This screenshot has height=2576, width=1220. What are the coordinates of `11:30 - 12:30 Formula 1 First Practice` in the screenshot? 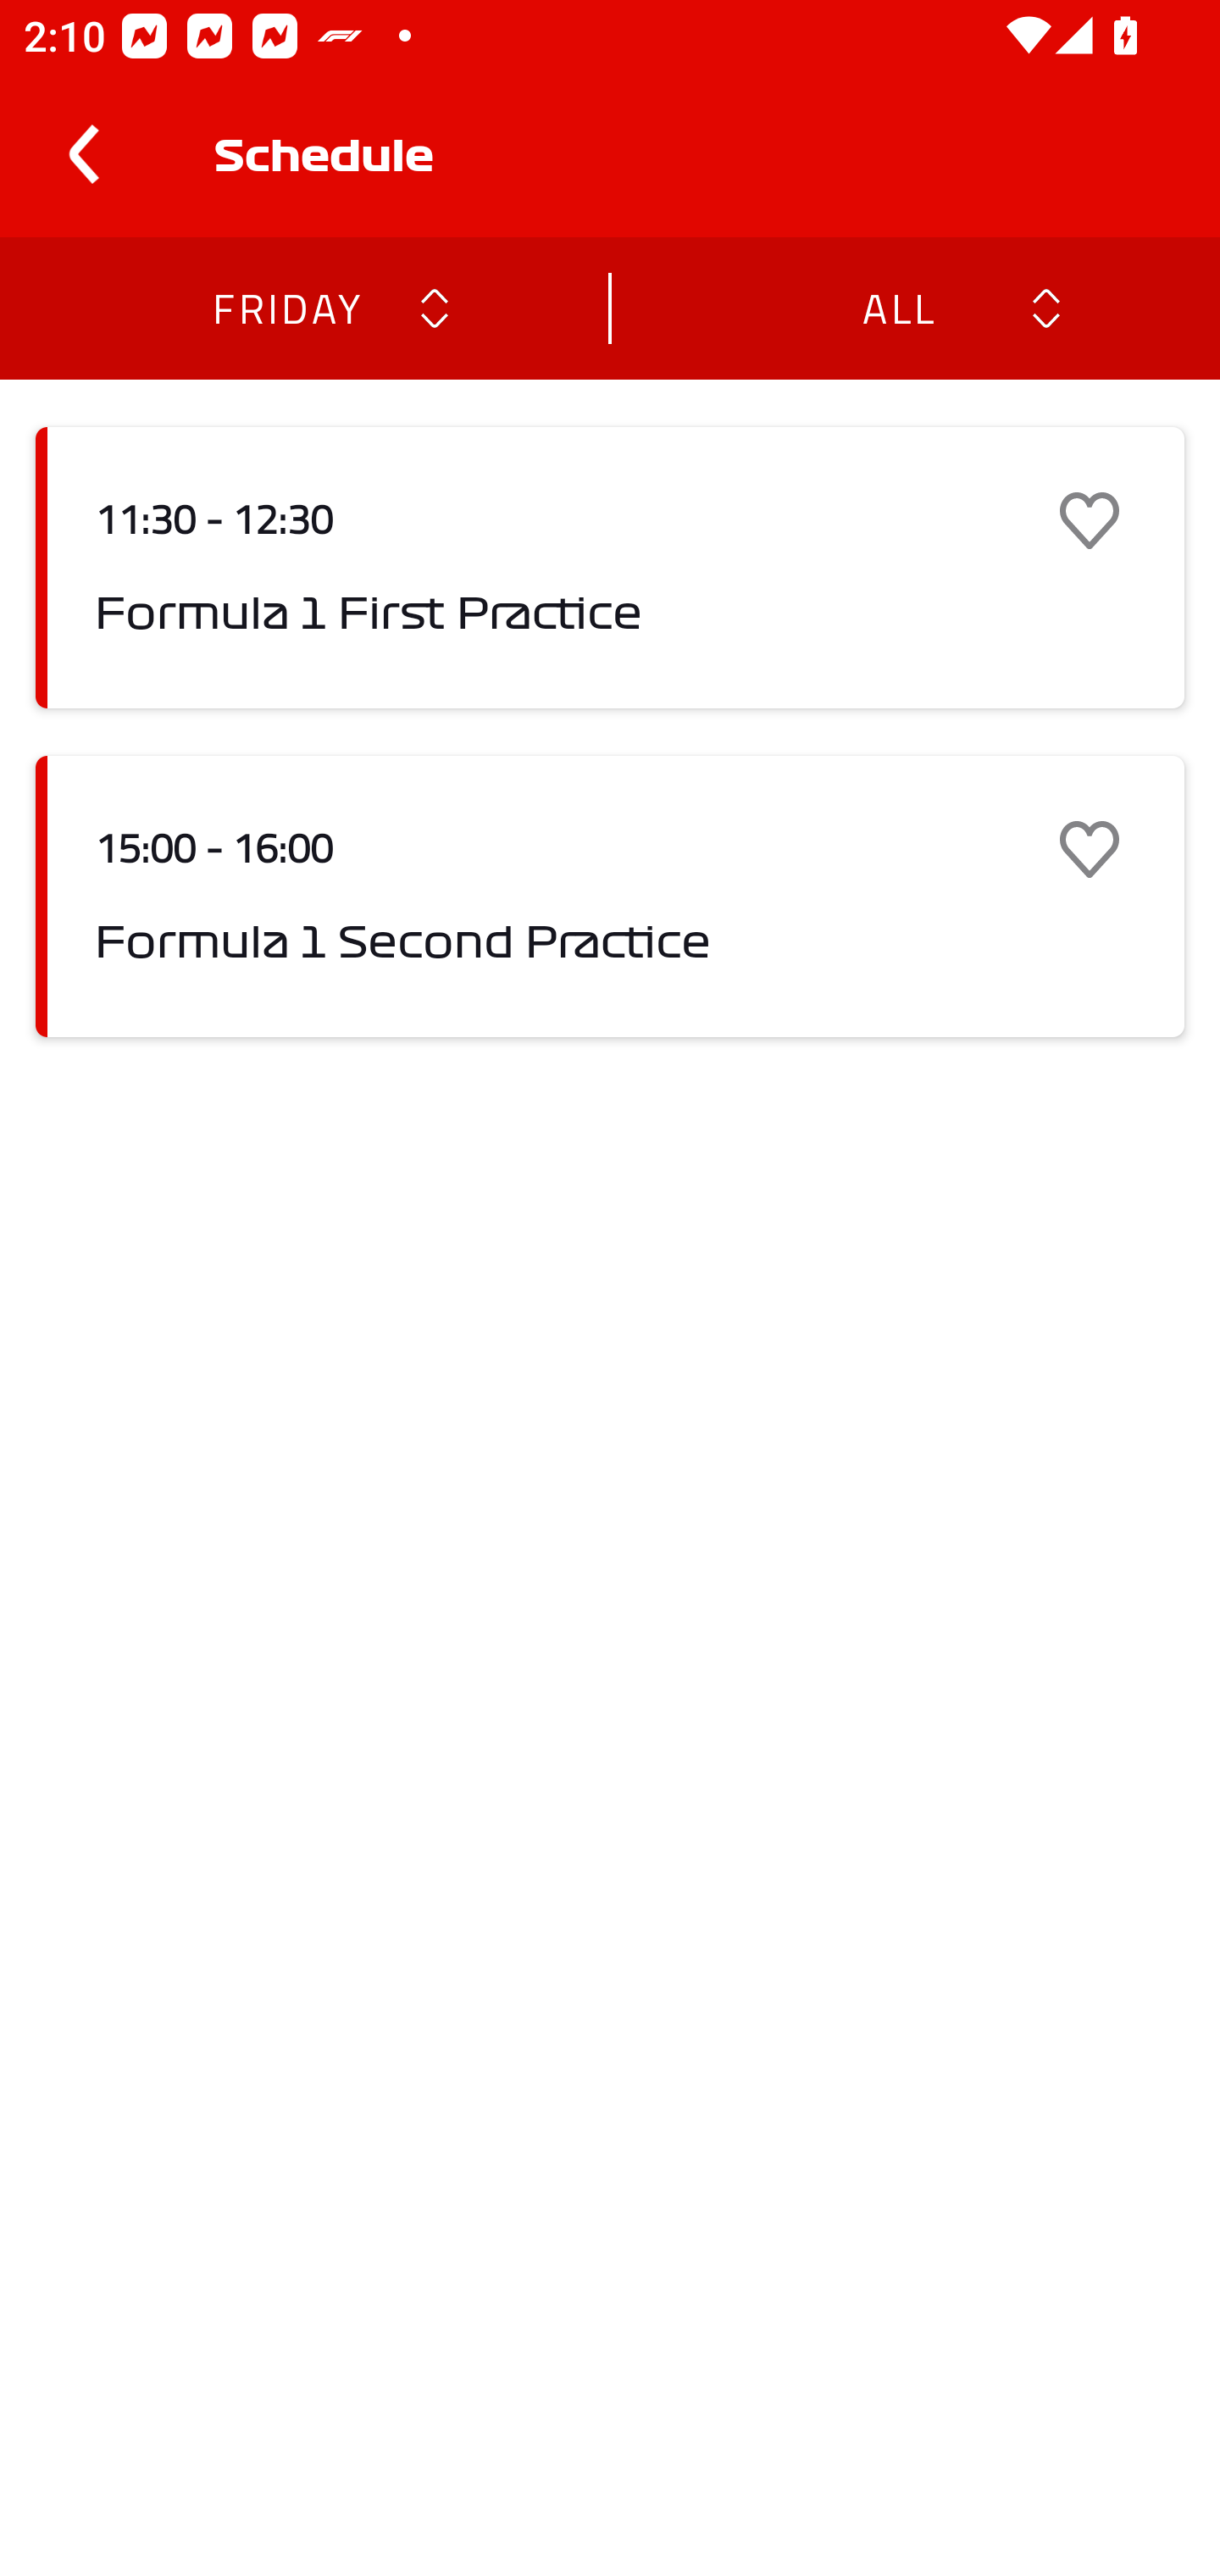 It's located at (610, 568).